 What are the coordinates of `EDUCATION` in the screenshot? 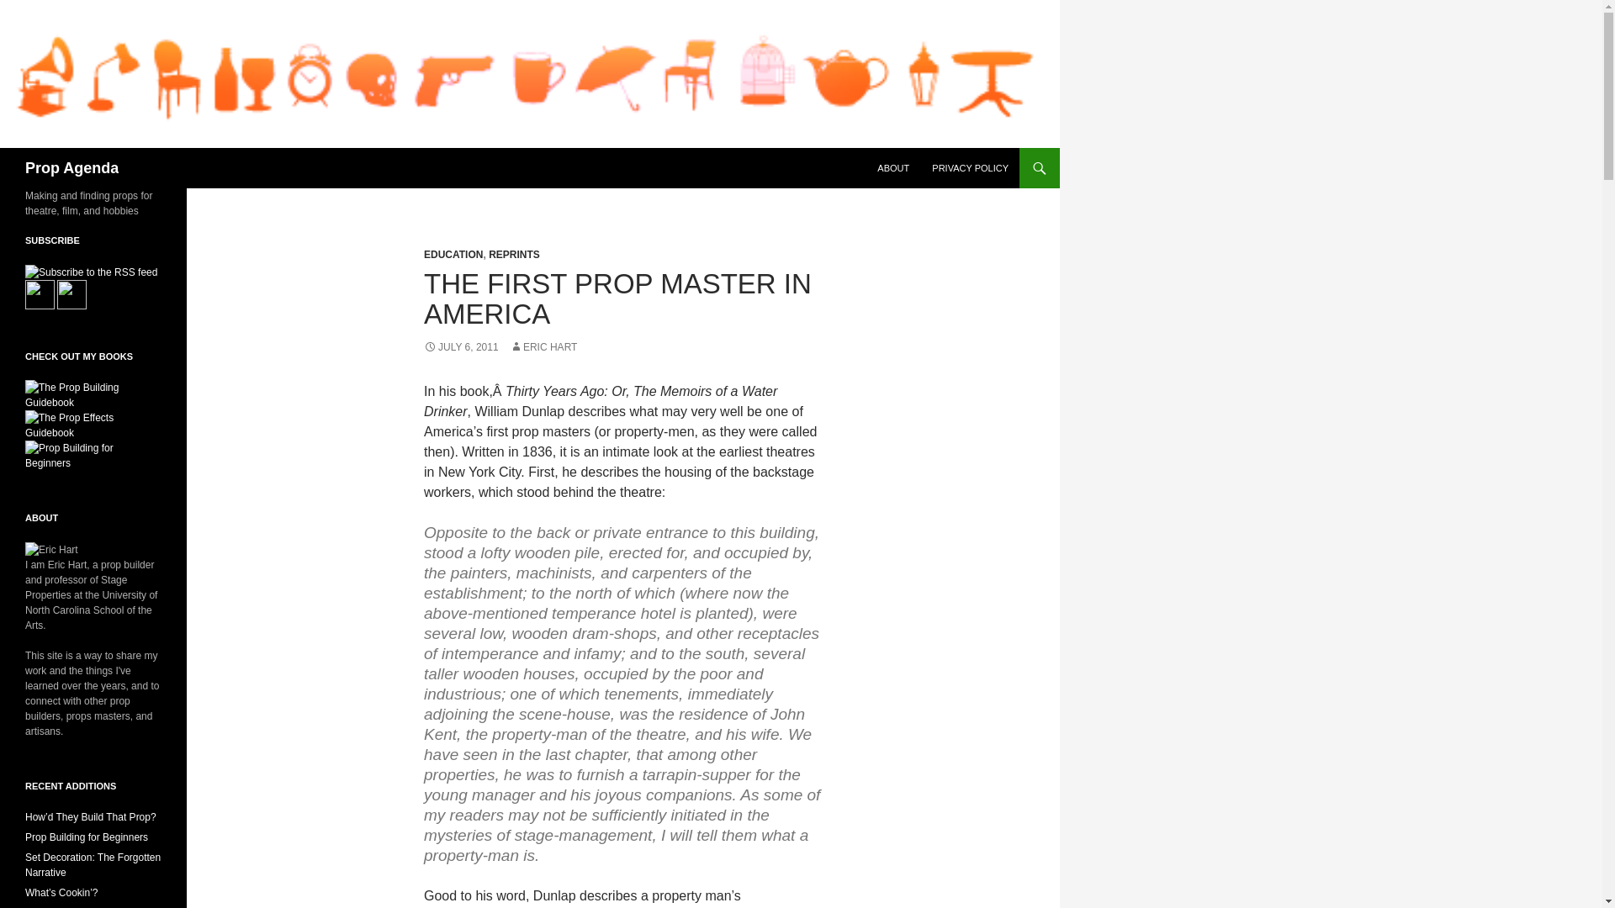 It's located at (453, 254).